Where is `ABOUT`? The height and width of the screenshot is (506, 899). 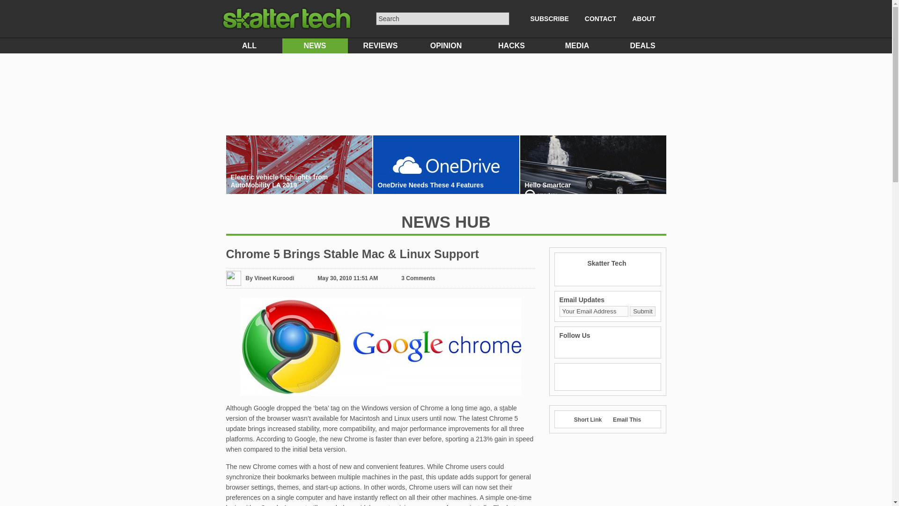 ABOUT is located at coordinates (643, 19).